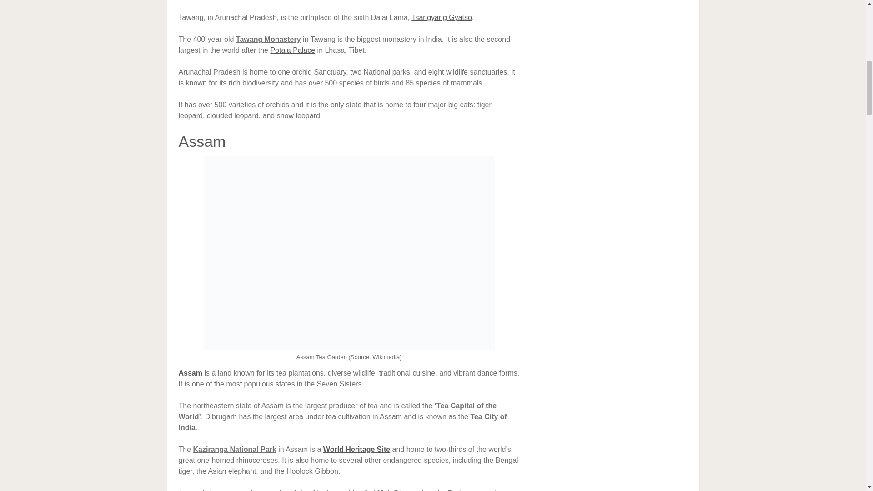 This screenshot has width=873, height=491. What do you see at coordinates (292, 50) in the screenshot?
I see `Potala Palace` at bounding box center [292, 50].